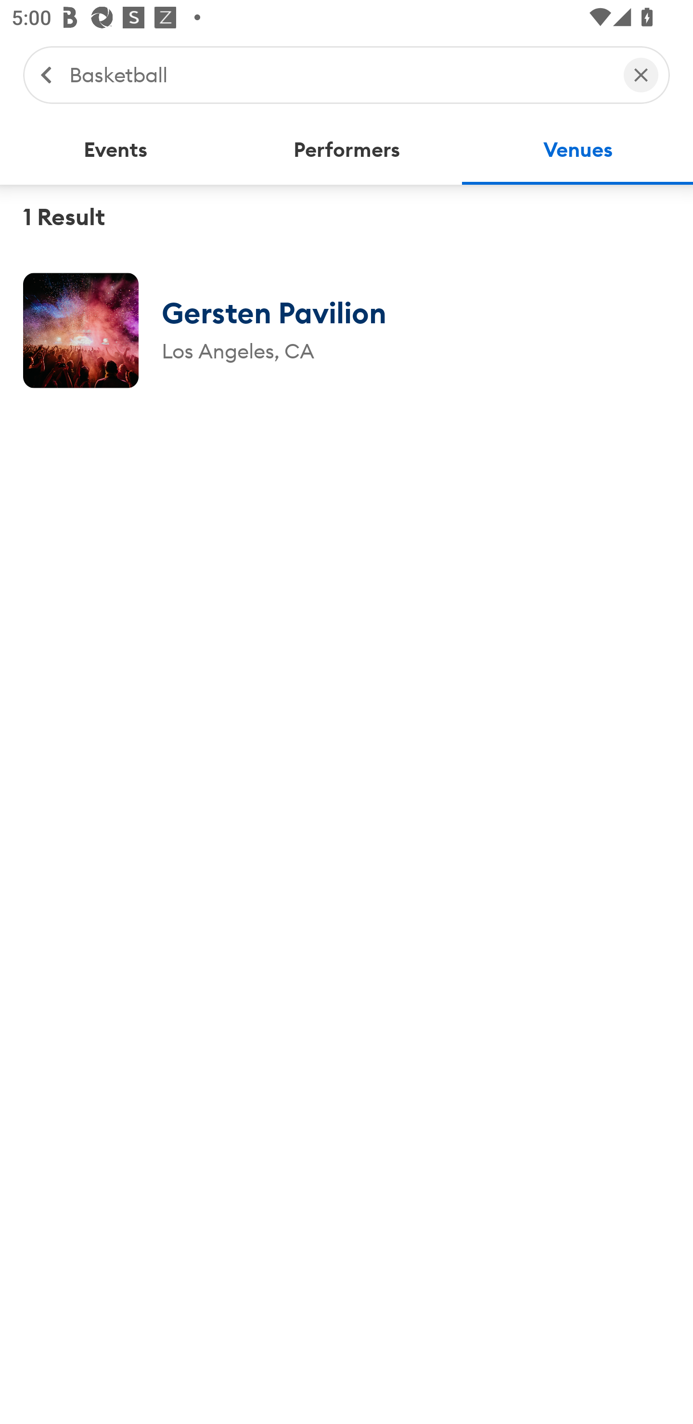  Describe the element at coordinates (346, 150) in the screenshot. I see `Performers` at that location.